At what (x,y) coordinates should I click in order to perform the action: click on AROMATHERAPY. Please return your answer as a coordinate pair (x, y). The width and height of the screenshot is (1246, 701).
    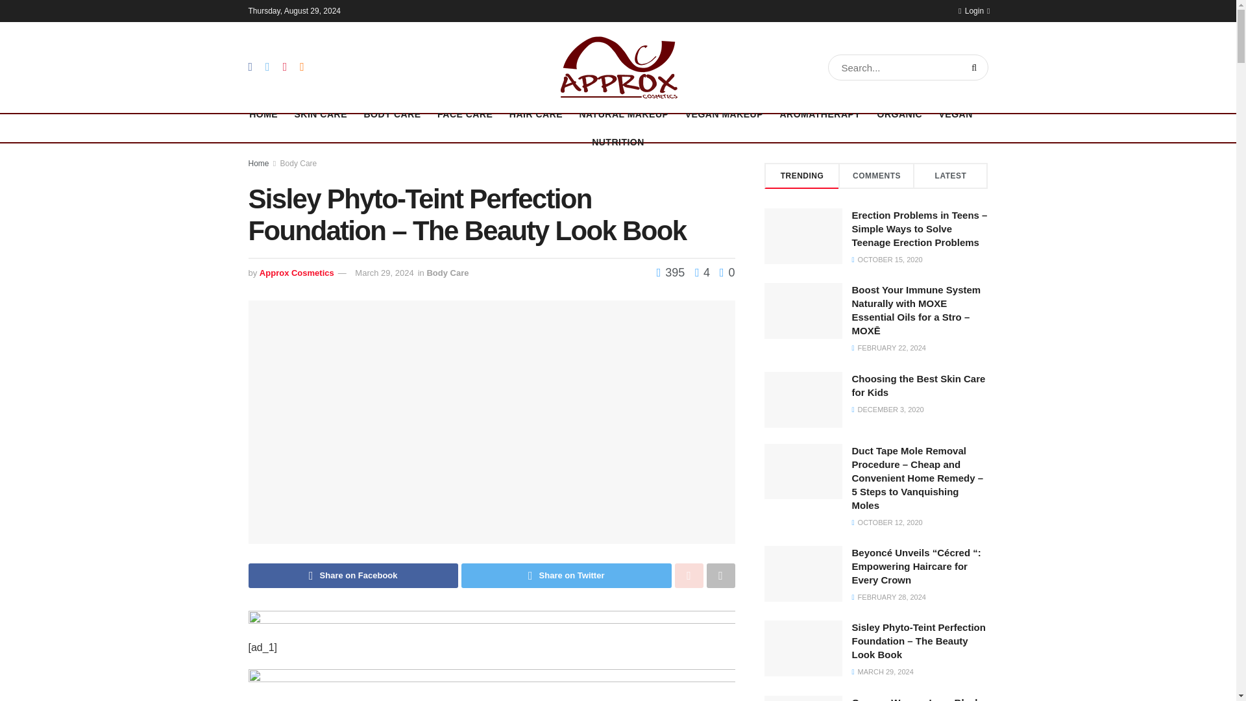
    Looking at the image, I should click on (820, 114).